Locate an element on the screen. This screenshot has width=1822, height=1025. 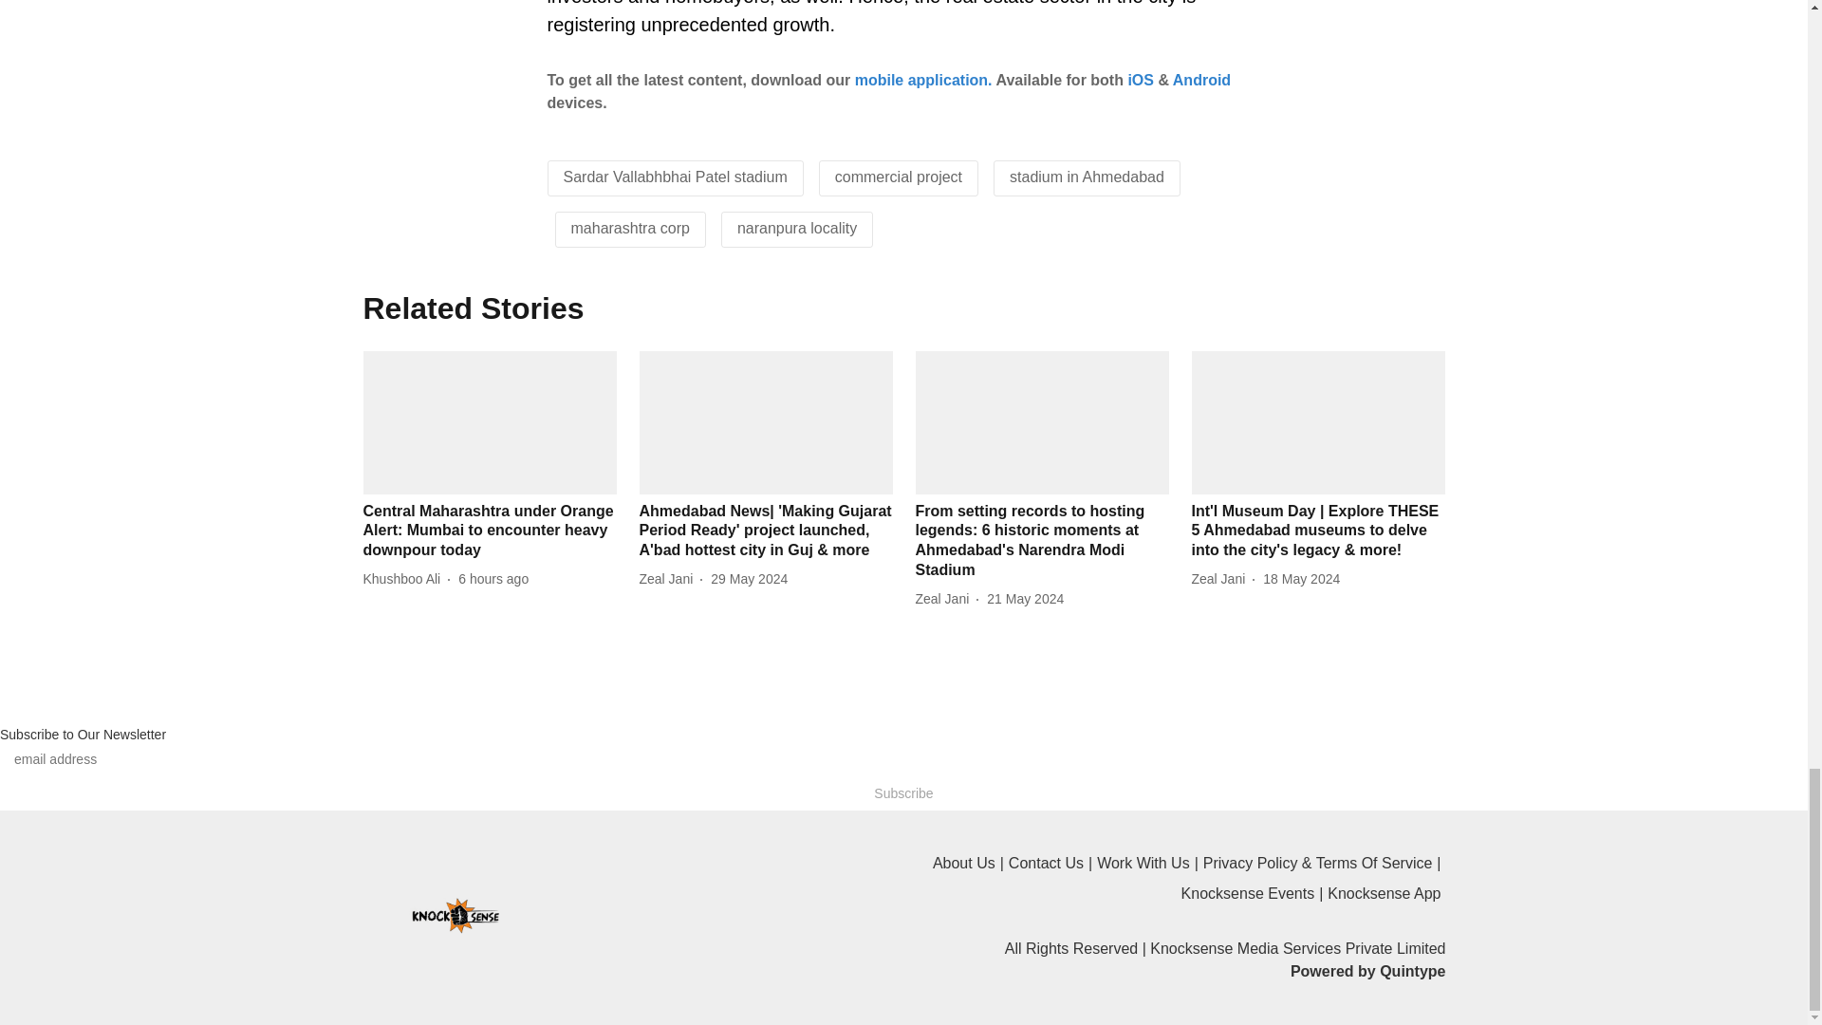
Khushboo Ali is located at coordinates (405, 579).